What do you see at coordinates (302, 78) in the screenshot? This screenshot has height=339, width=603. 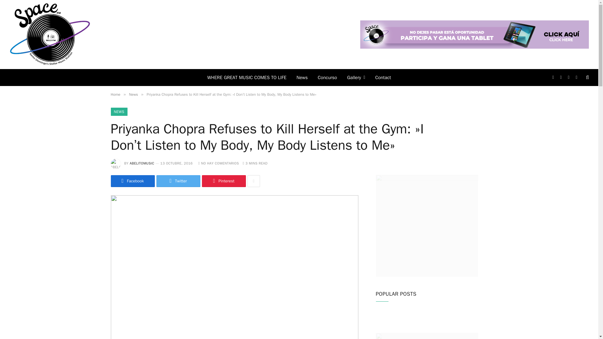 I see `News` at bounding box center [302, 78].